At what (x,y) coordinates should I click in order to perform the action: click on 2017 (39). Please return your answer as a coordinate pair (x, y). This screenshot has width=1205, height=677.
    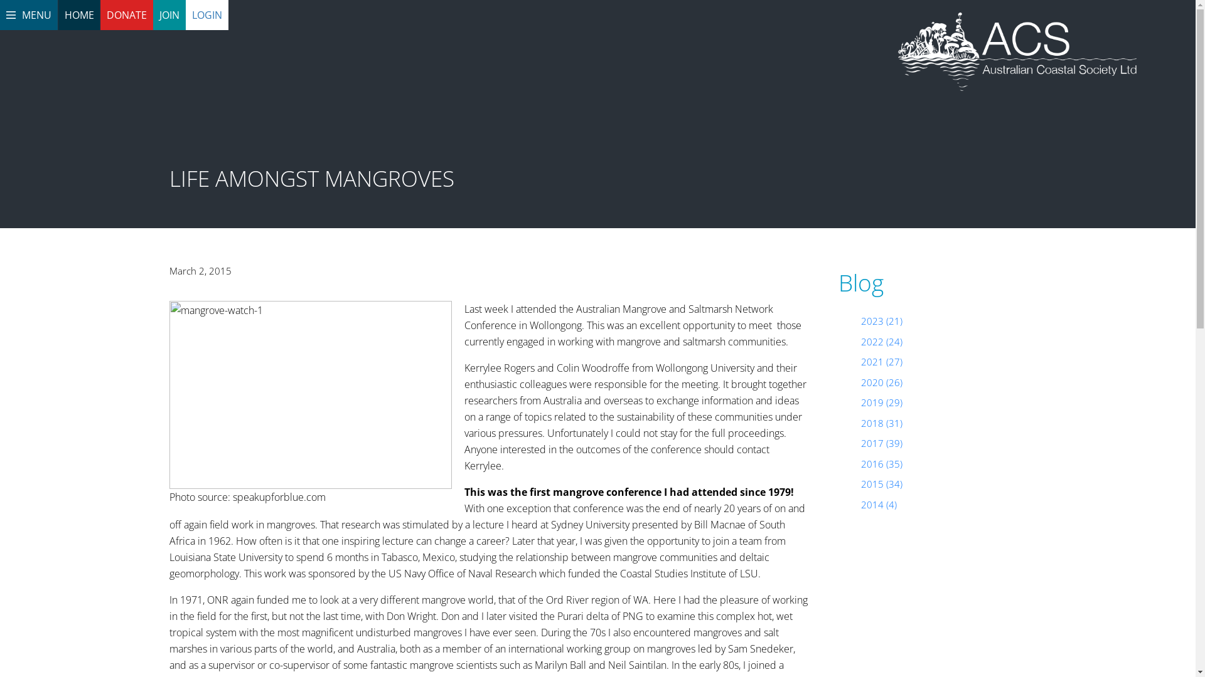
    Looking at the image, I should click on (882, 443).